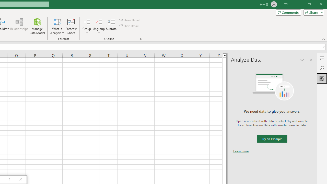  What do you see at coordinates (99, 26) in the screenshot?
I see `Ungroup...` at bounding box center [99, 26].